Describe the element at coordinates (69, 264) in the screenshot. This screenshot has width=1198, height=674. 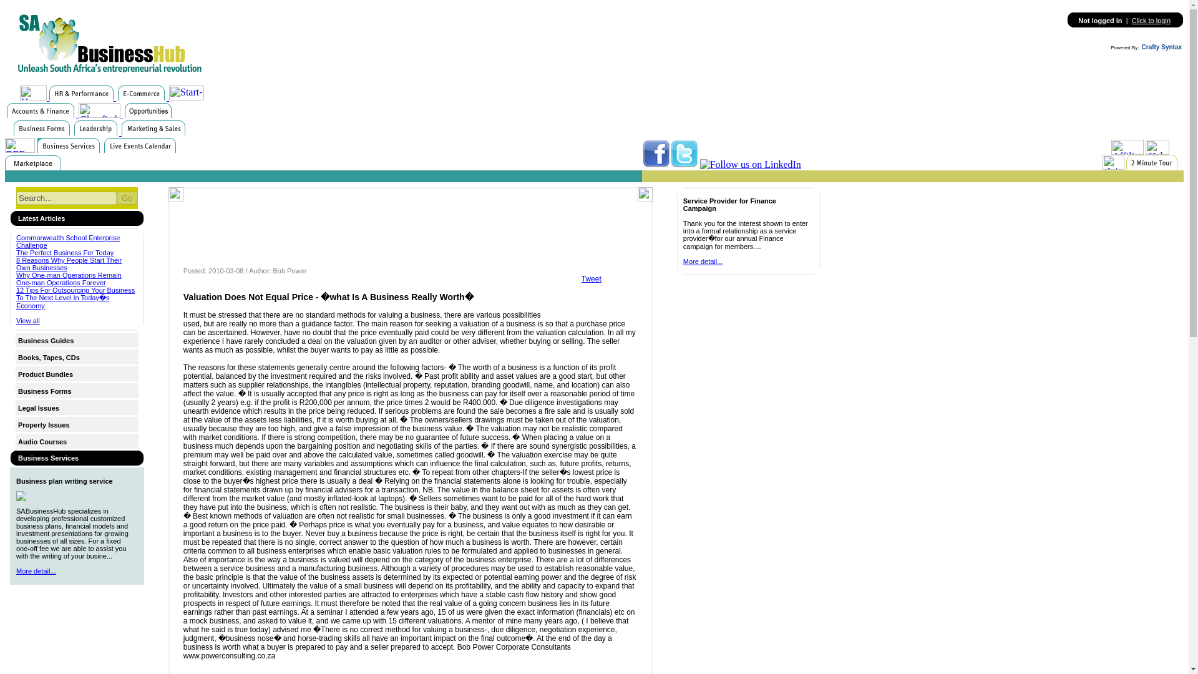
I see `8 Reasons Why People Start Their Own Businesses` at that location.